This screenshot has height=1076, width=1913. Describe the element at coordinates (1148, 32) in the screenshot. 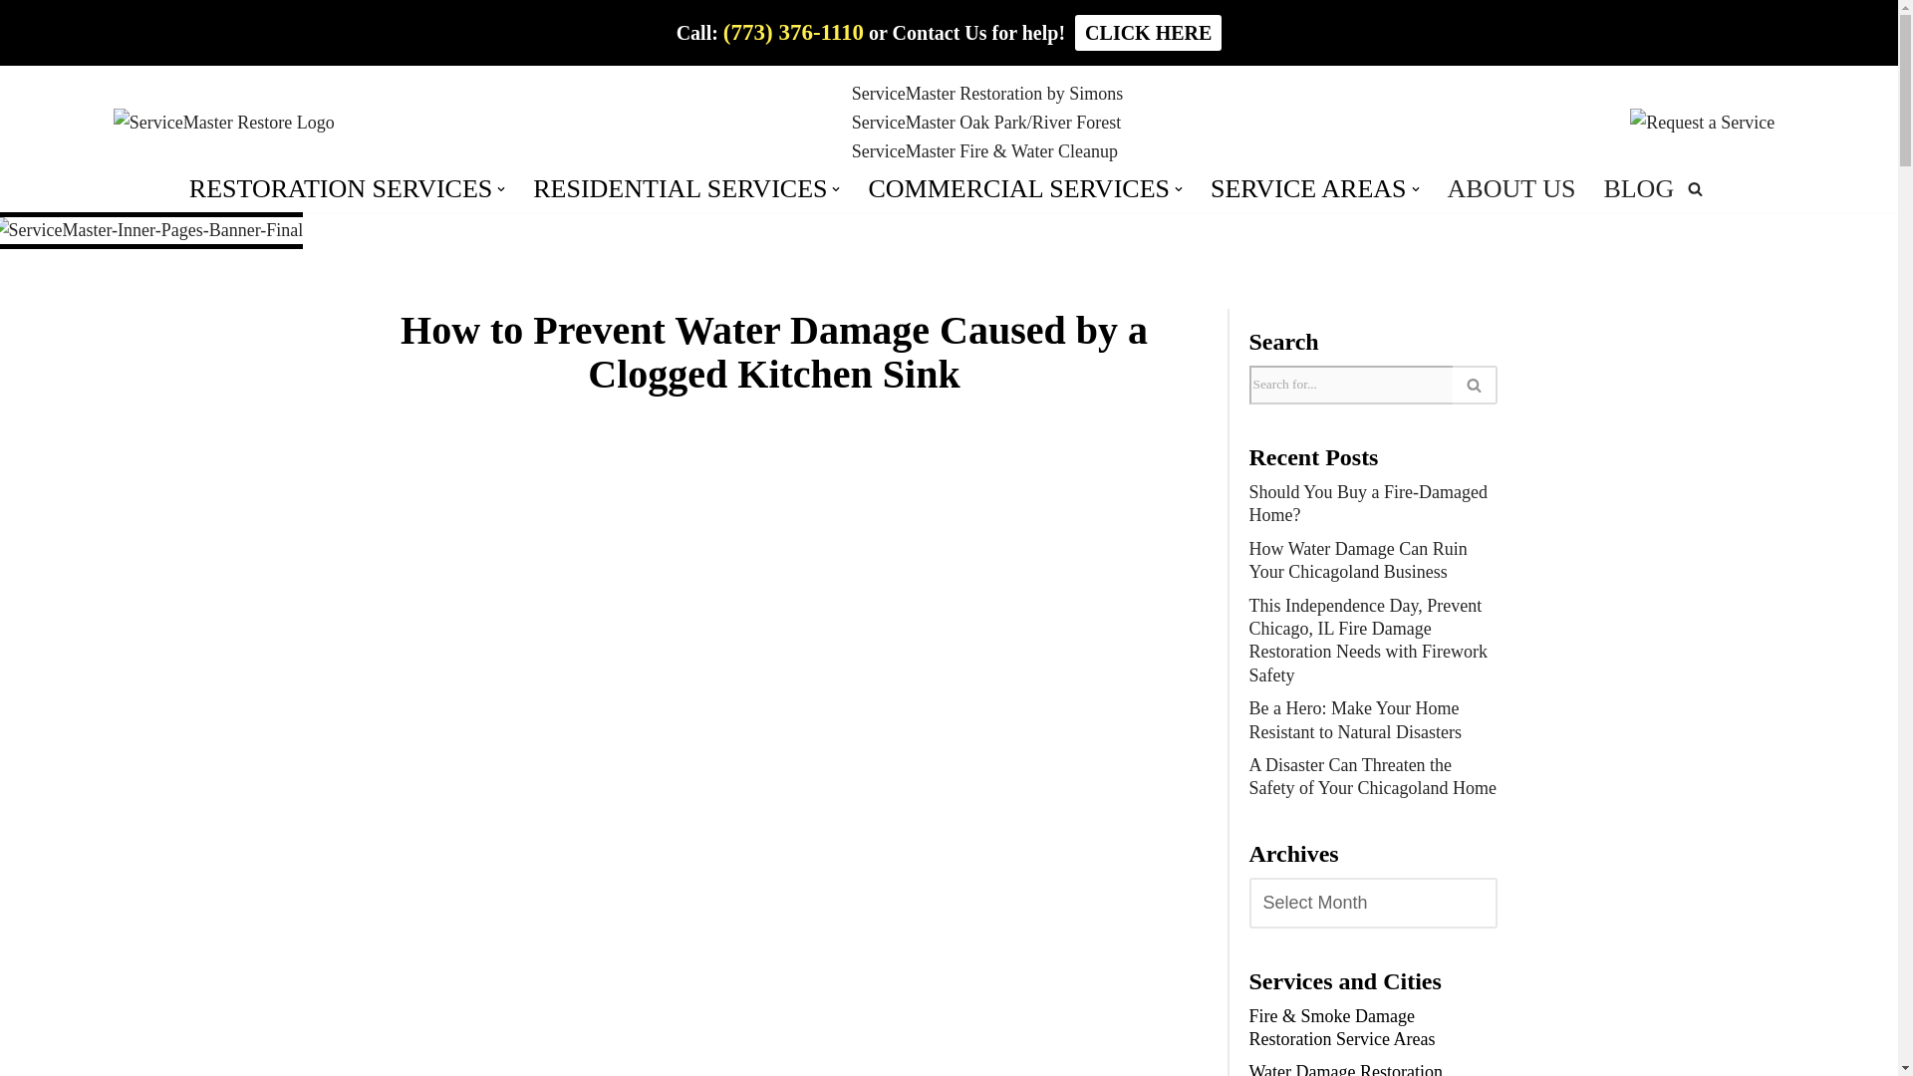

I see `CLICK HERE` at that location.